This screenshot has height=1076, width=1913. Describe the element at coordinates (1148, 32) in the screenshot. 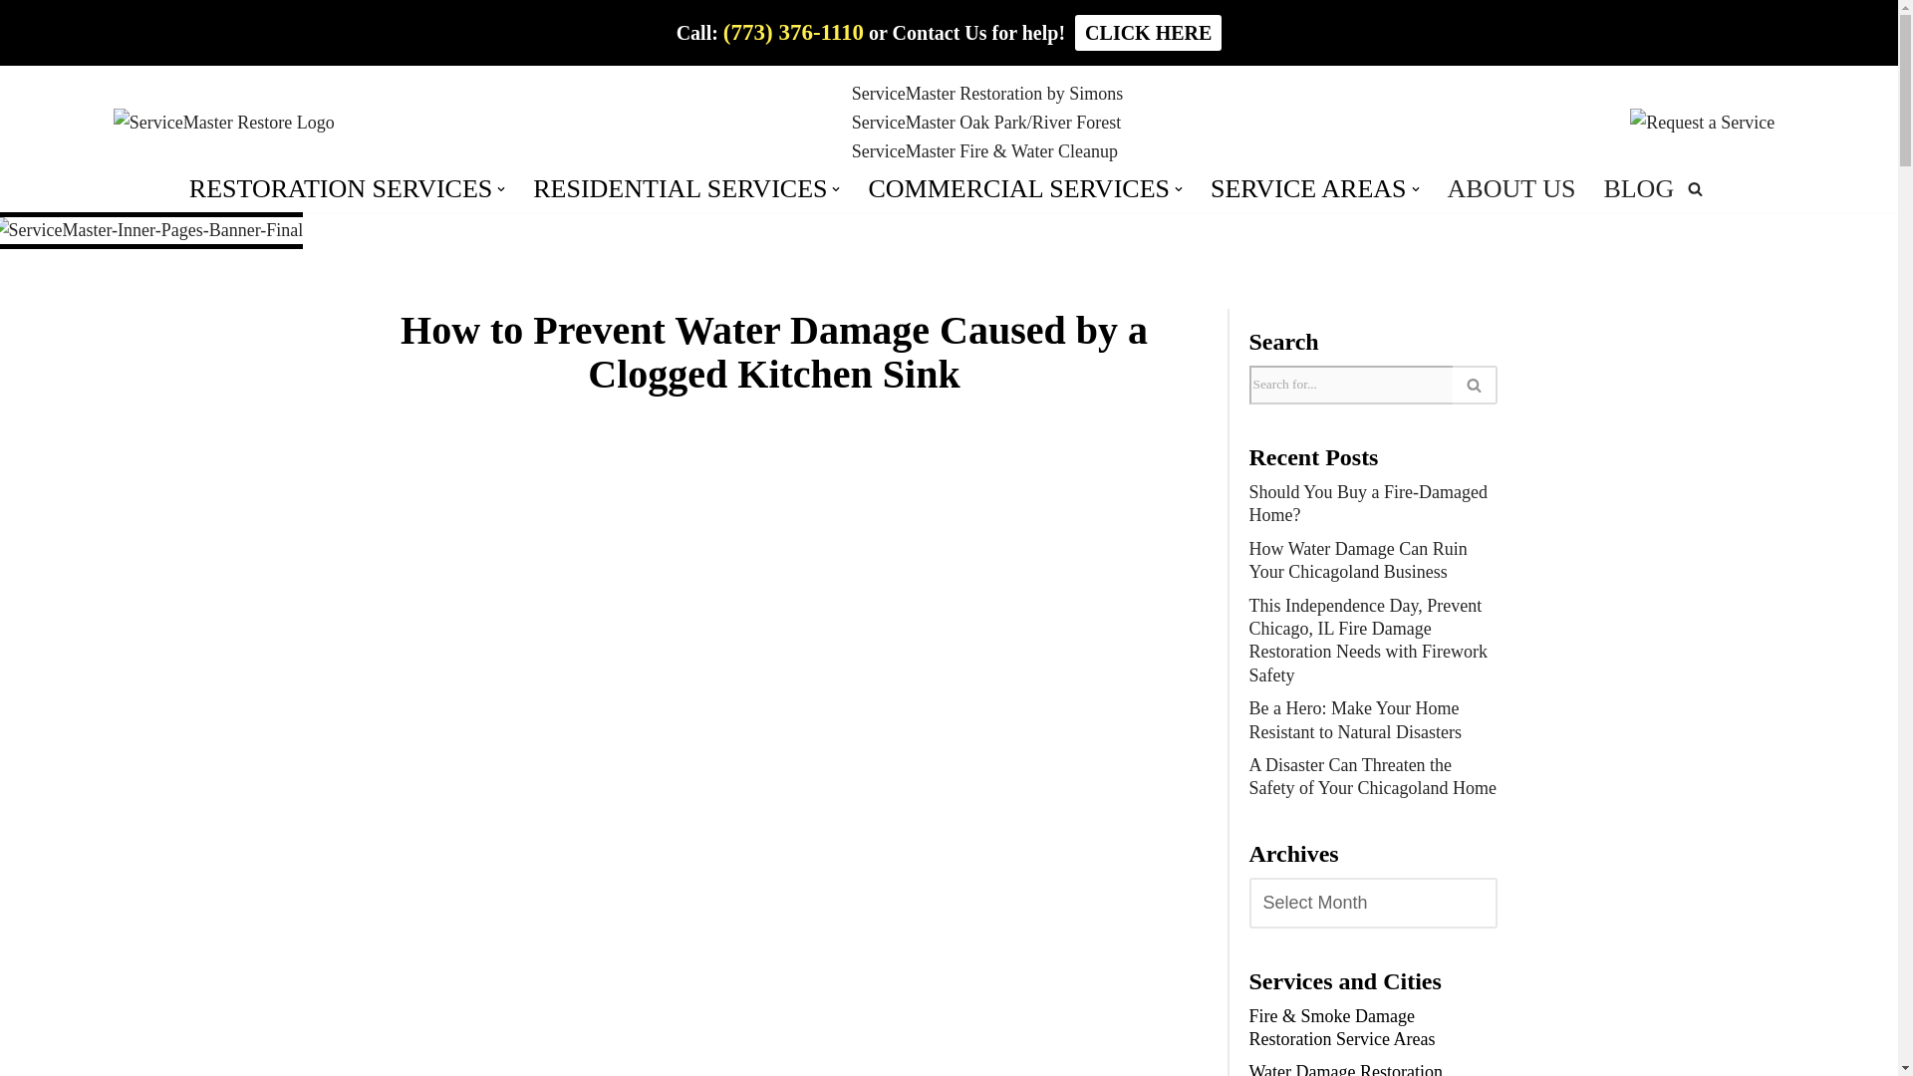

I see `CLICK HERE` at that location.